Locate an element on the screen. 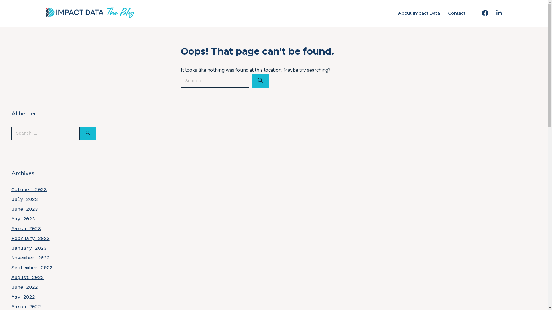 This screenshot has width=552, height=310. July 2023 is located at coordinates (25, 200).